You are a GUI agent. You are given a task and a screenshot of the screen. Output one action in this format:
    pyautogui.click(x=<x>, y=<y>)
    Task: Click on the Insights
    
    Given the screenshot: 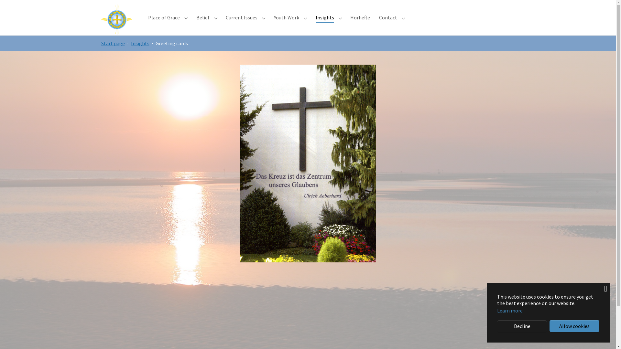 What is the action you would take?
    pyautogui.click(x=325, y=17)
    